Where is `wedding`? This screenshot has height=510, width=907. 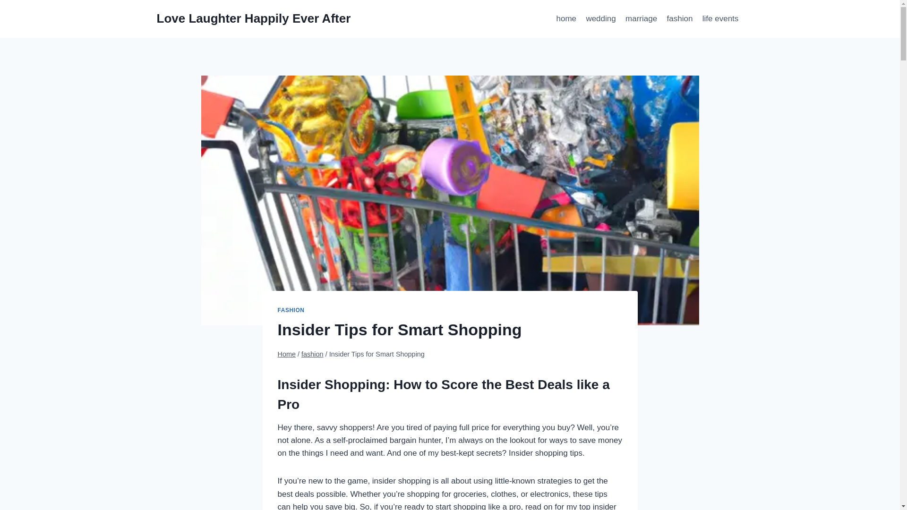 wedding is located at coordinates (601, 19).